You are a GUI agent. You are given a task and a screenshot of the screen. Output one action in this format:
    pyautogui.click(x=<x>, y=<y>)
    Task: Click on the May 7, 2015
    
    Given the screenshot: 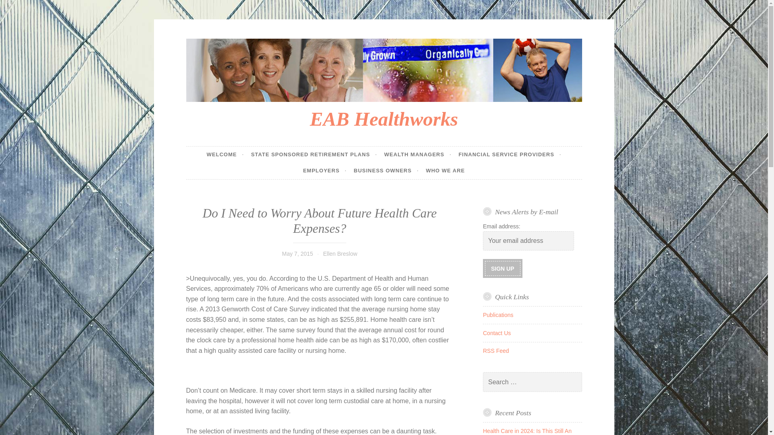 What is the action you would take?
    pyautogui.click(x=298, y=254)
    